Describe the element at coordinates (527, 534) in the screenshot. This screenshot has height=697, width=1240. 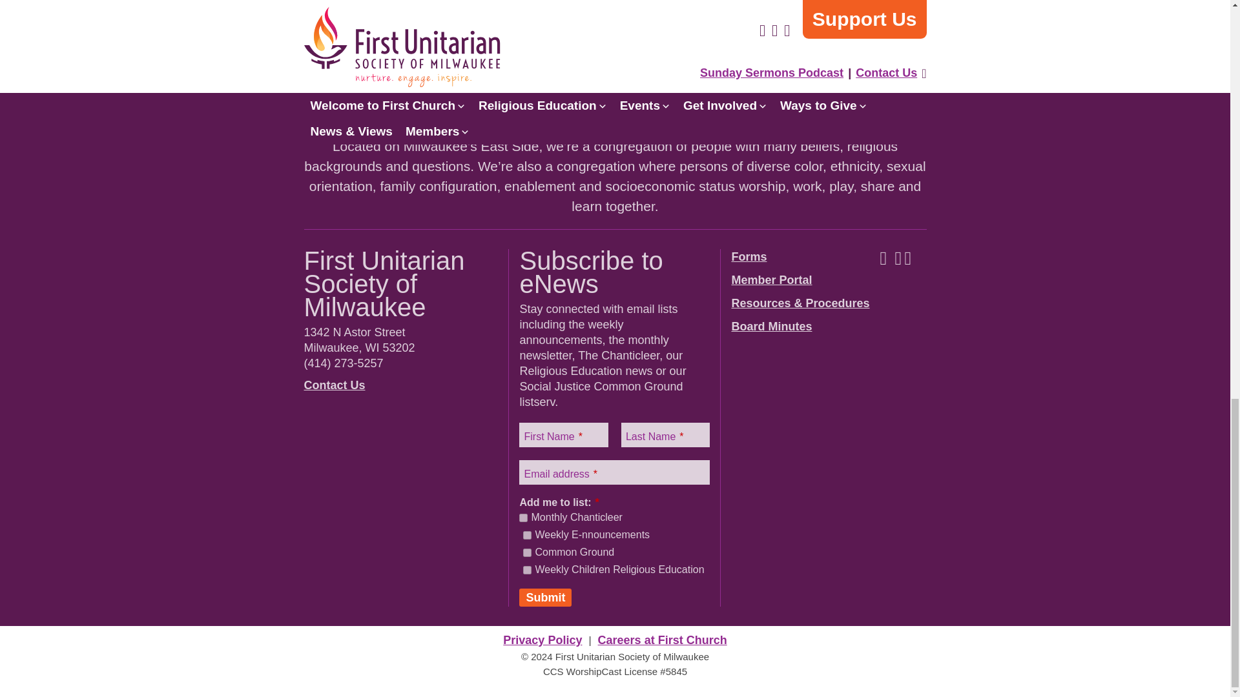
I see `E-nnouncements` at that location.